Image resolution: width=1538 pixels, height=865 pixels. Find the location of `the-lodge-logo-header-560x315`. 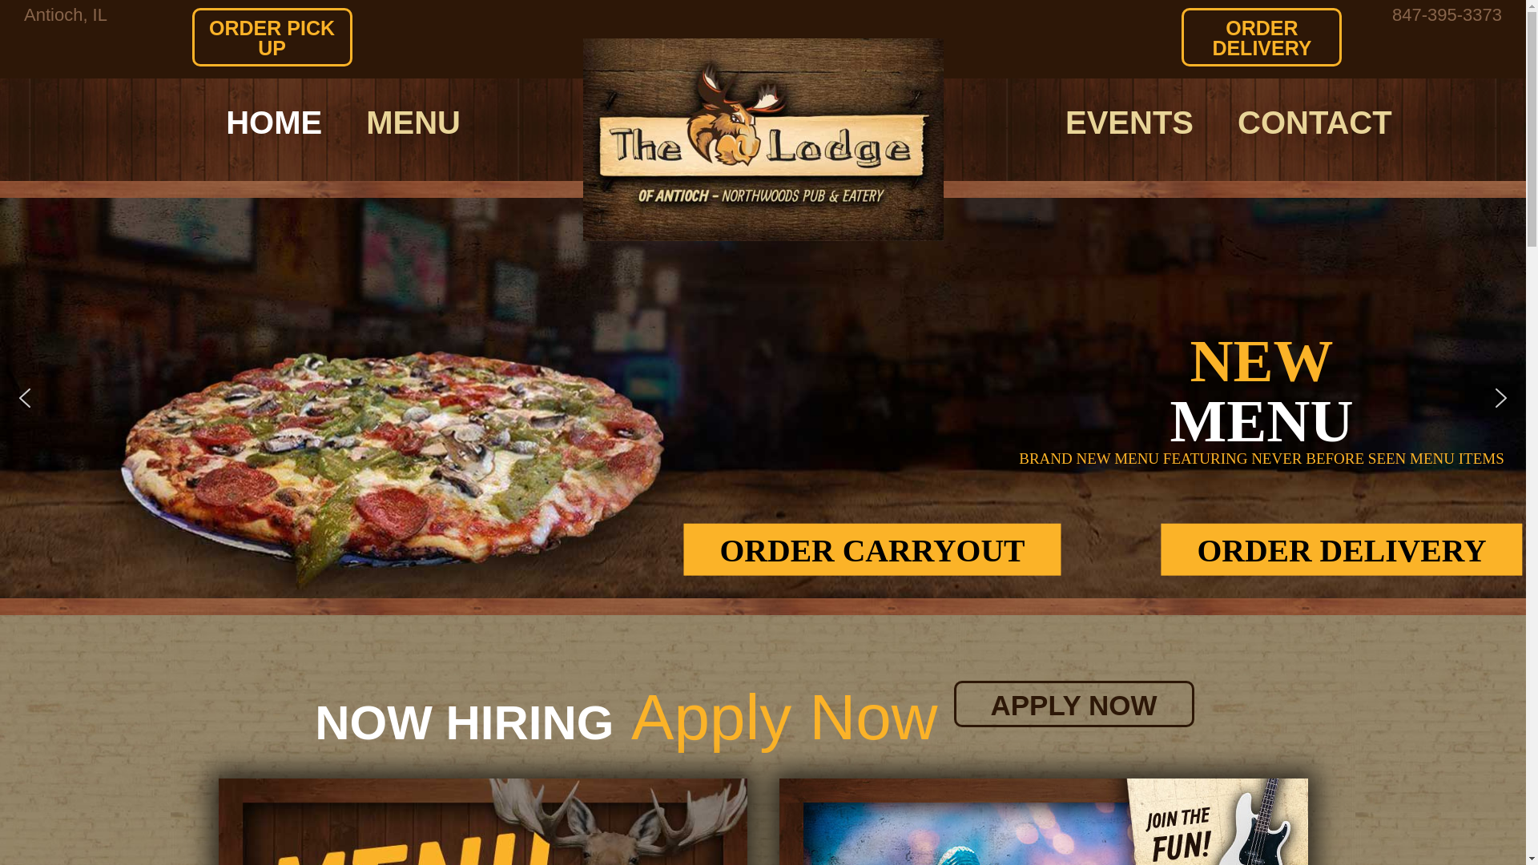

the-lodge-logo-header-560x315 is located at coordinates (763, 139).